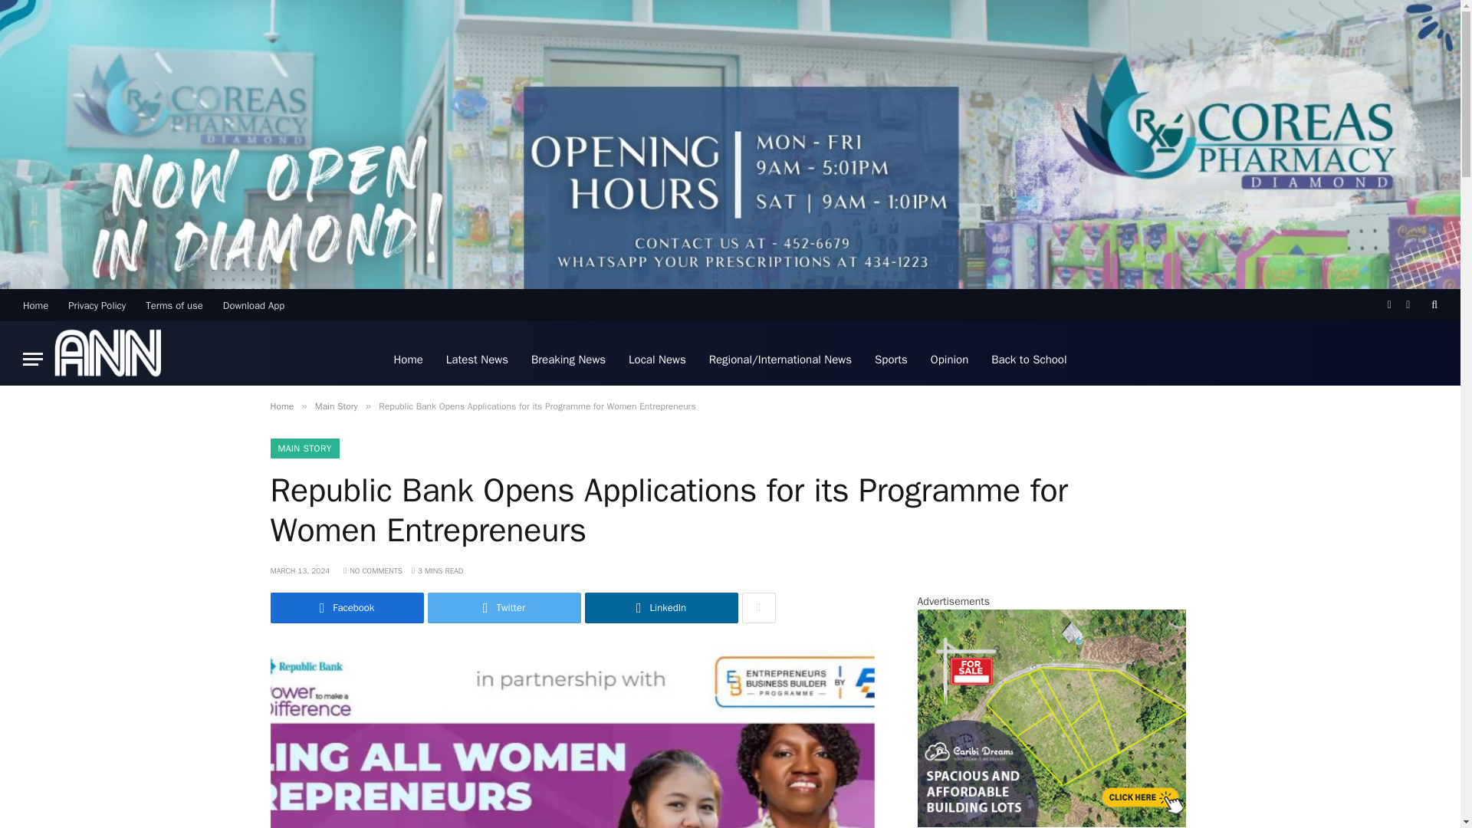 Image resolution: width=1472 pixels, height=828 pixels. I want to click on LinkedIn, so click(661, 608).